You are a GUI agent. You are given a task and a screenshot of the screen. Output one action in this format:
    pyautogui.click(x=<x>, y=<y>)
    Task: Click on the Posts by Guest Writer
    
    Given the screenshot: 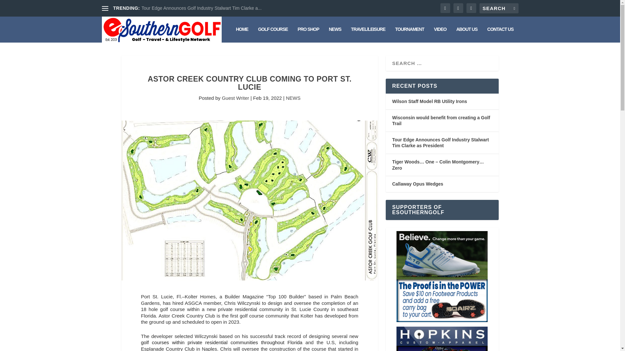 What is the action you would take?
    pyautogui.click(x=235, y=97)
    